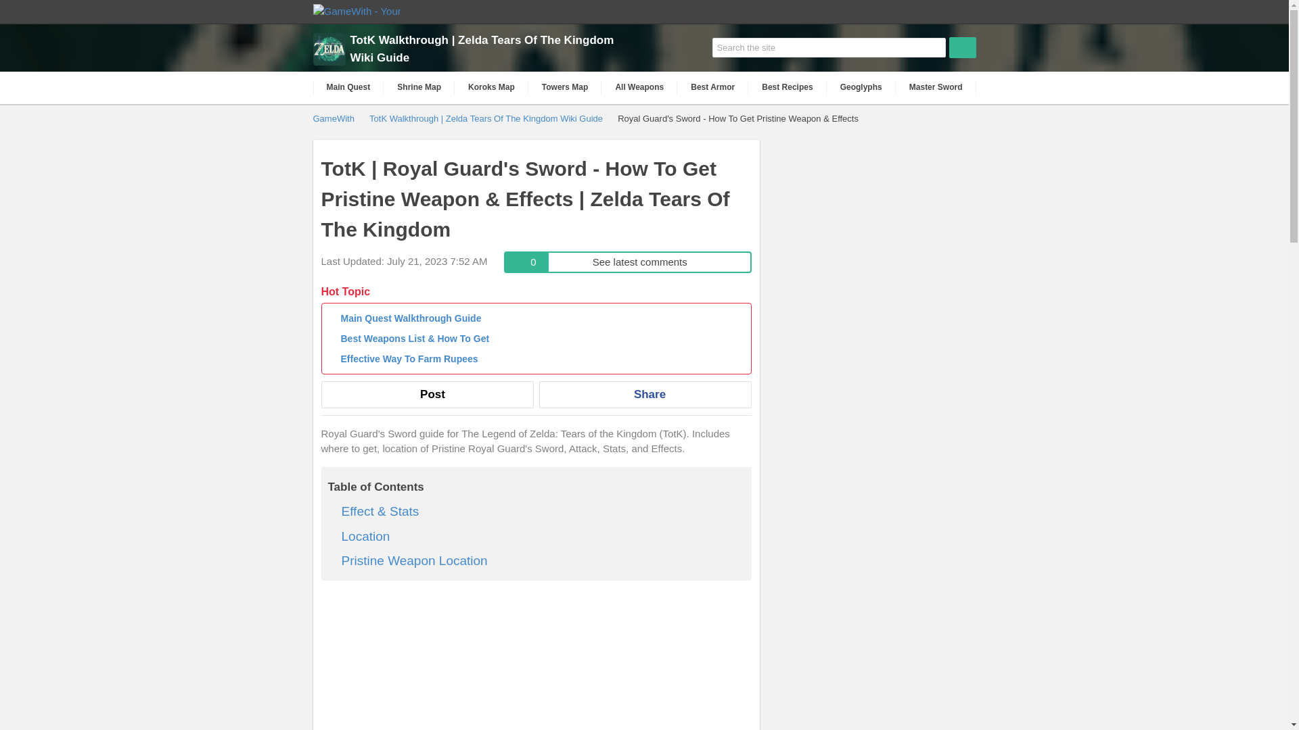 The height and width of the screenshot is (730, 1299). I want to click on Towers Map, so click(787, 87).